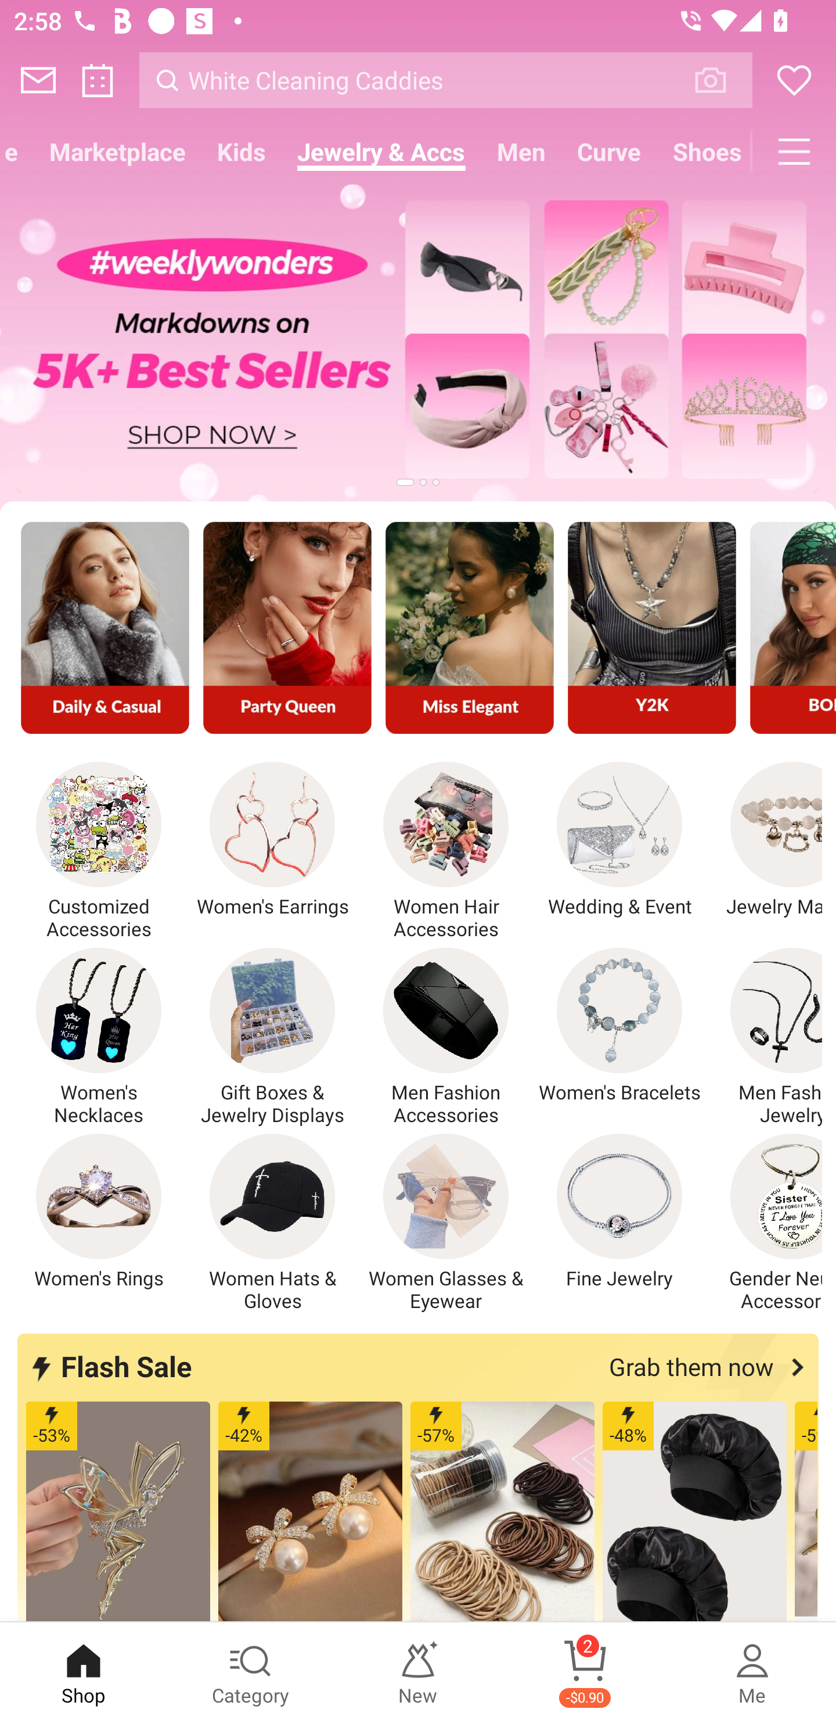  Describe the element at coordinates (752, 1671) in the screenshot. I see `Me` at that location.